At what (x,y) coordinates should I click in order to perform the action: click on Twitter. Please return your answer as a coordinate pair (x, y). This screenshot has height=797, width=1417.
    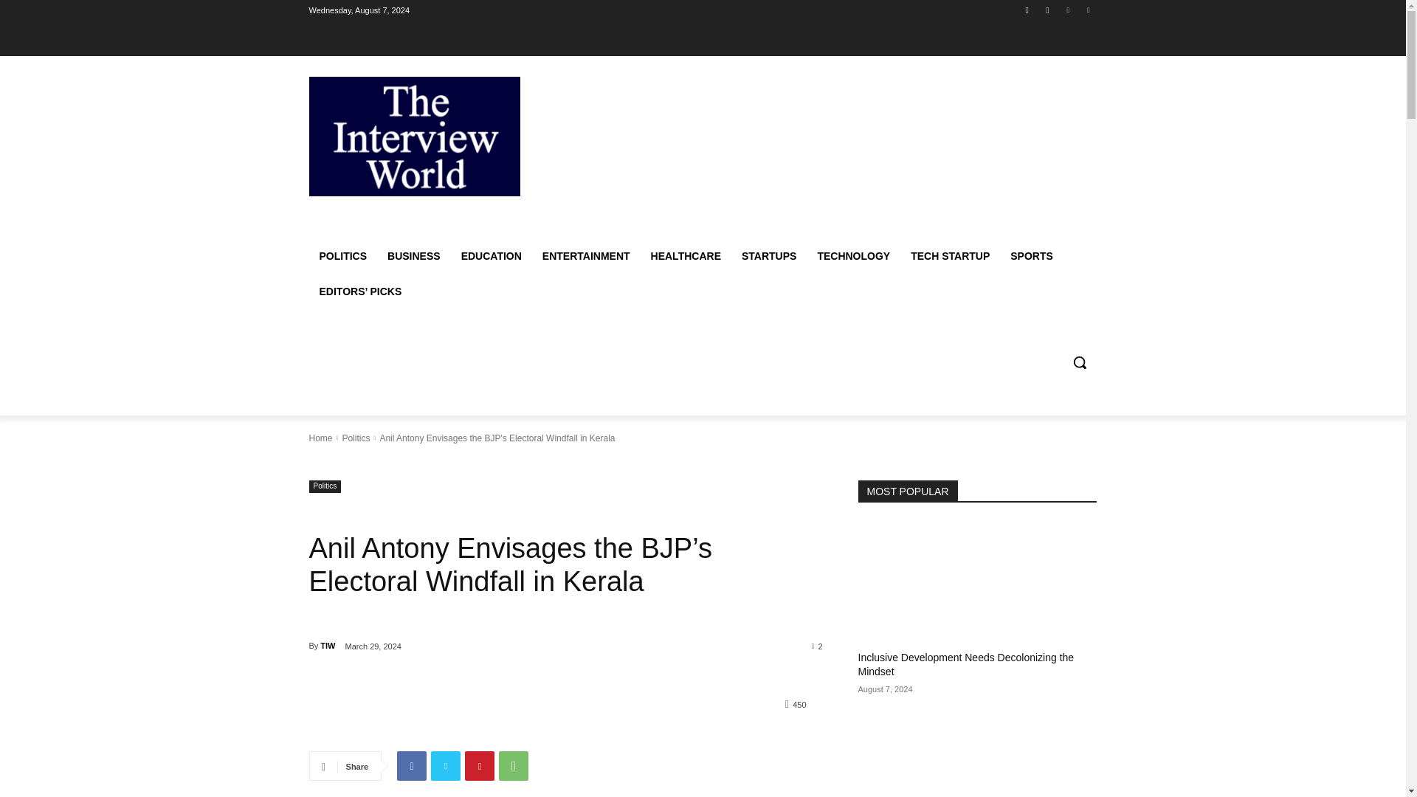
    Looking at the image, I should click on (446, 766).